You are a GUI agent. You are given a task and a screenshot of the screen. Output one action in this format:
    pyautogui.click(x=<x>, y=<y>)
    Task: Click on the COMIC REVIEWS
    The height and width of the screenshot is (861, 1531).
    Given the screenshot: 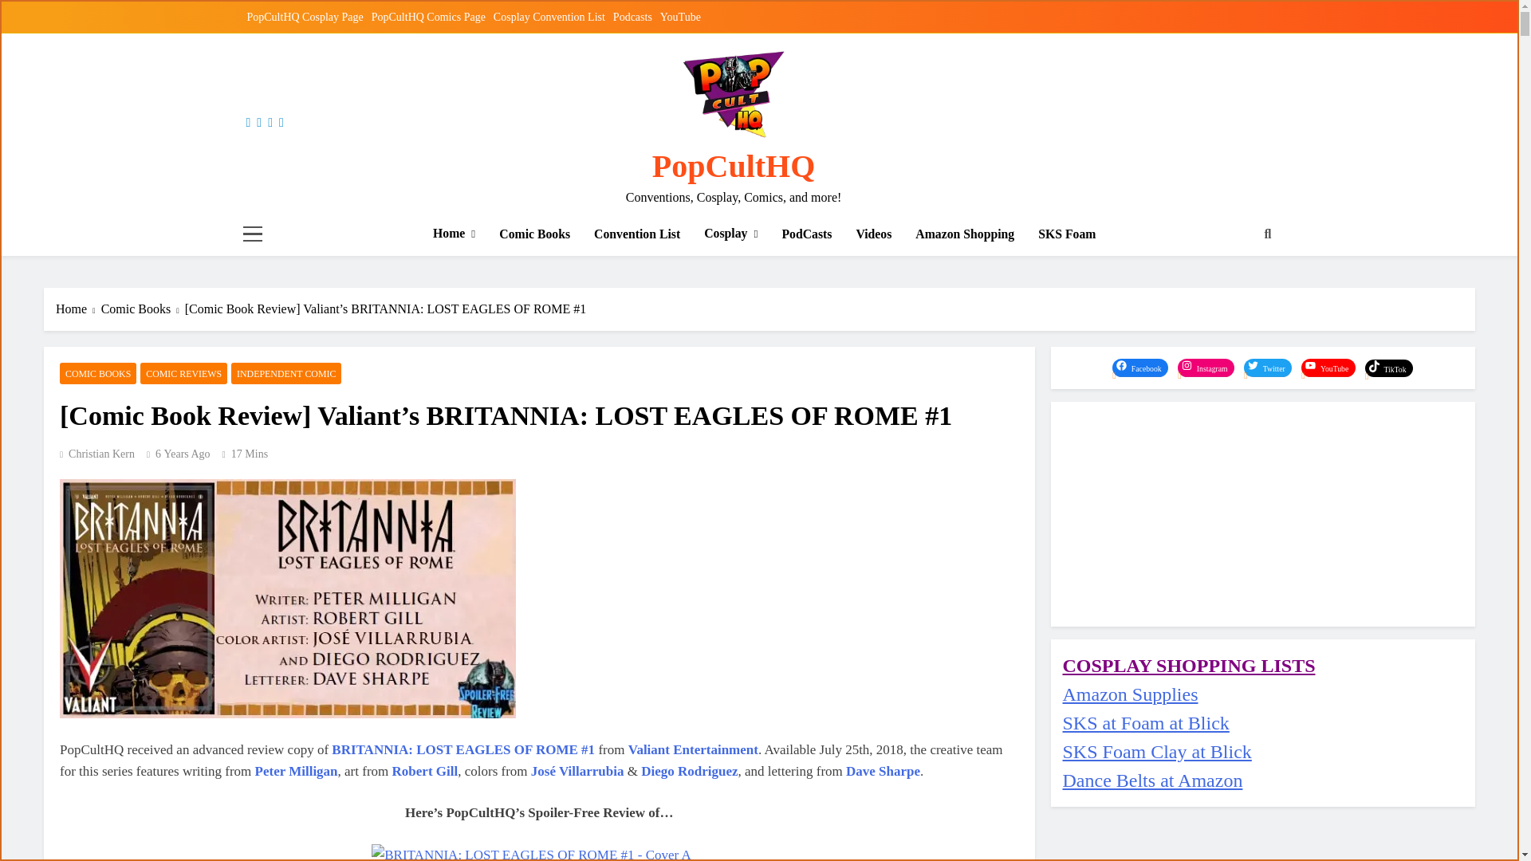 What is the action you would take?
    pyautogui.click(x=183, y=373)
    